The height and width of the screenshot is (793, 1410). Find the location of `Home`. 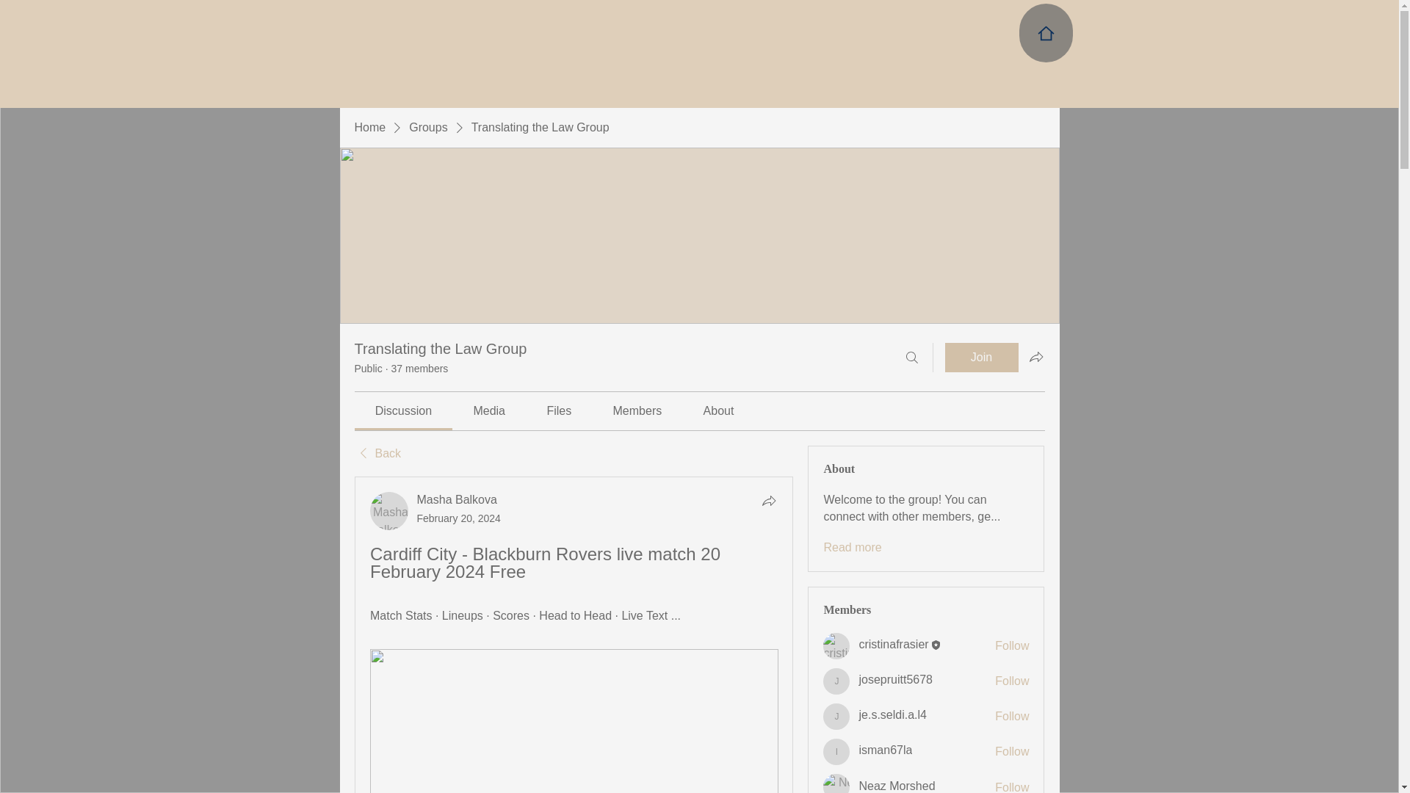

Home is located at coordinates (369, 128).